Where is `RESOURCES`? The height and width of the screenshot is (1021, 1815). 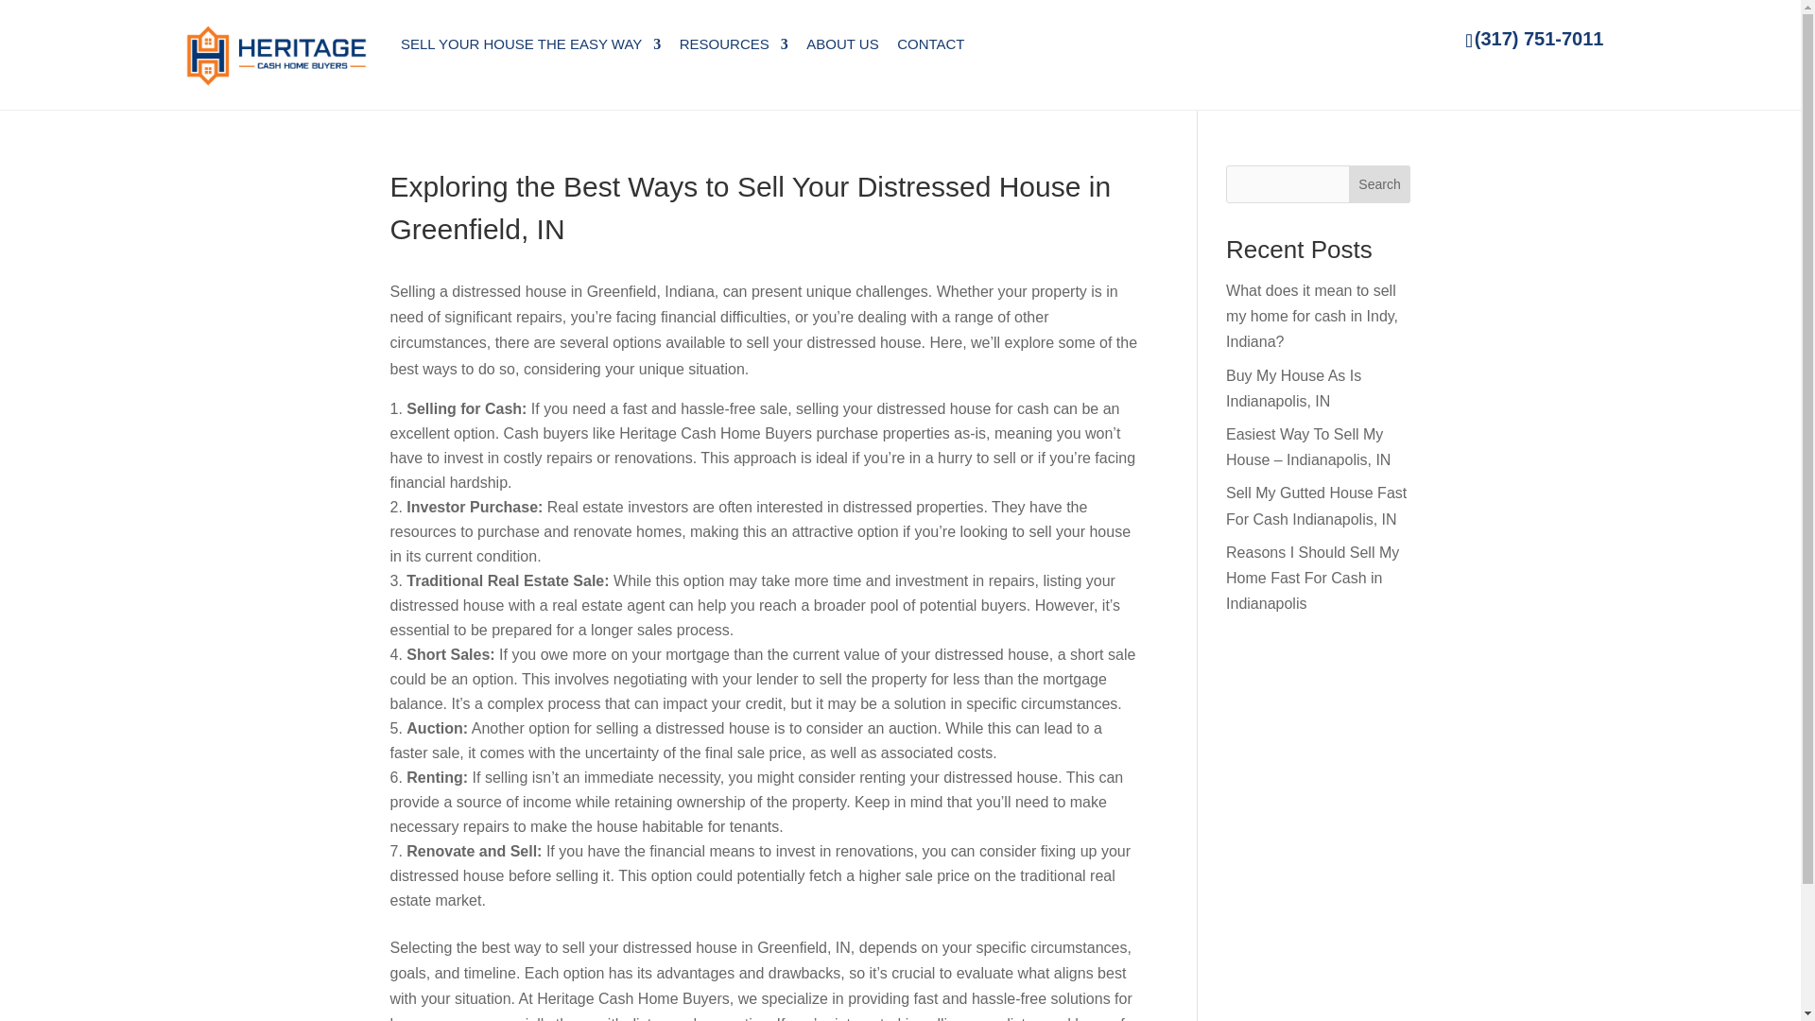
RESOURCES is located at coordinates (734, 43).